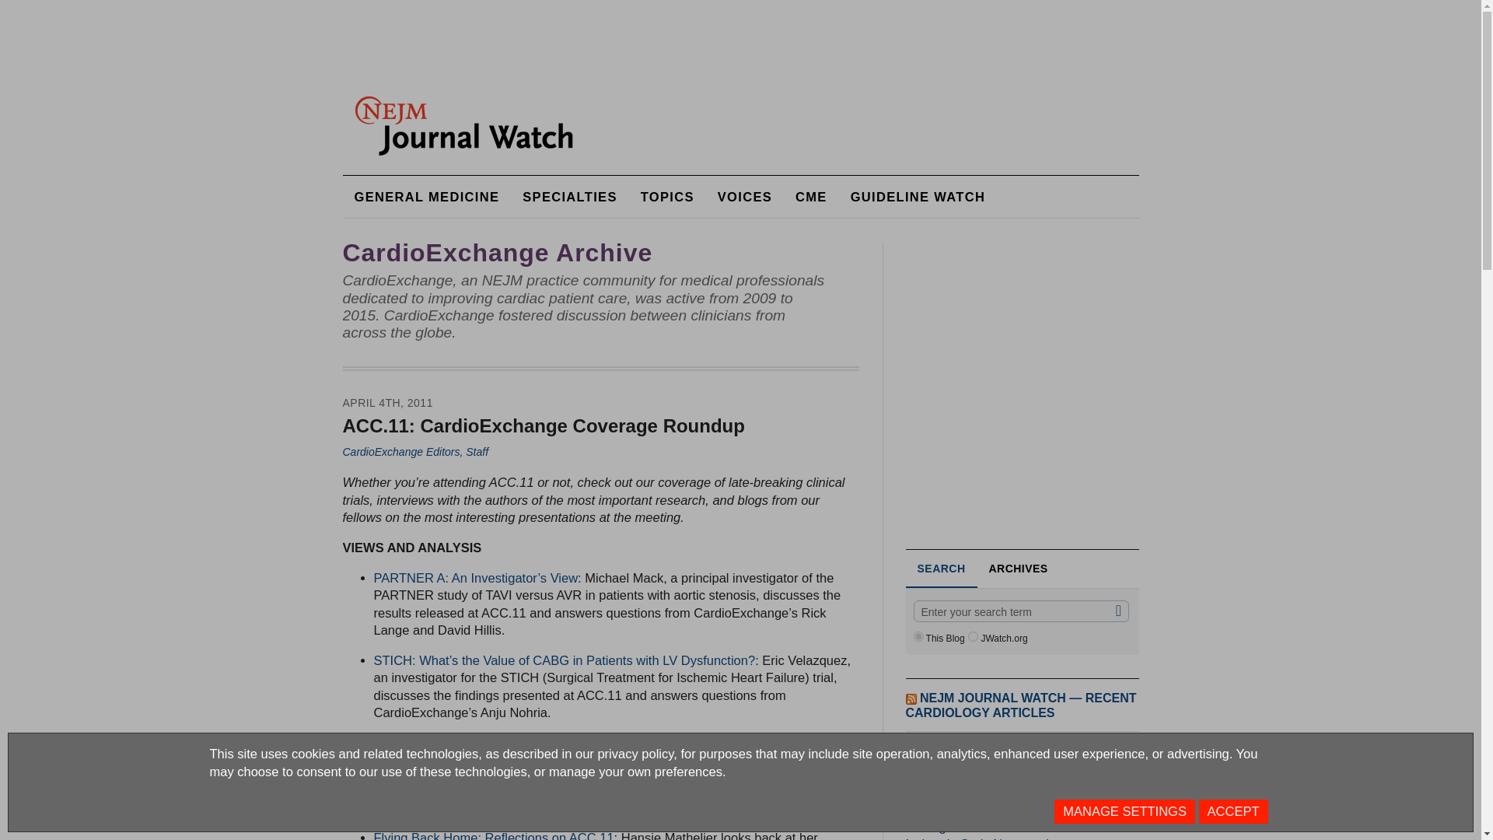 The image size is (1493, 840). I want to click on TOPICS, so click(667, 196).